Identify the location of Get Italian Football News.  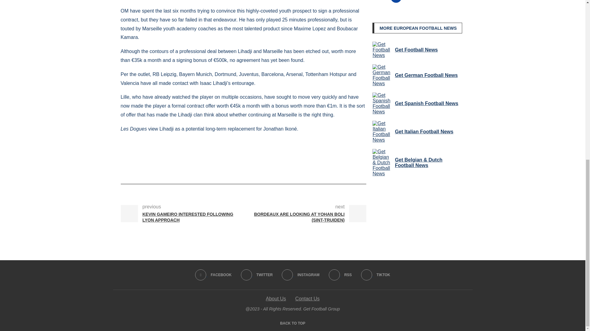
(382, 132).